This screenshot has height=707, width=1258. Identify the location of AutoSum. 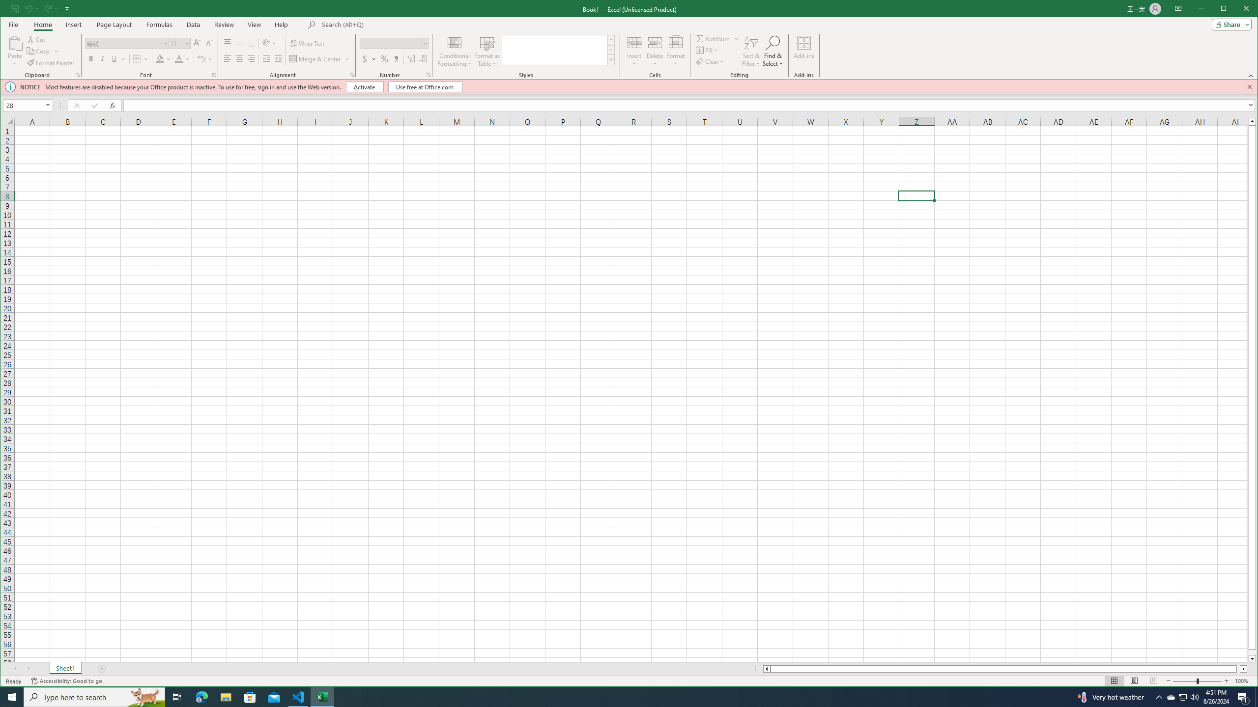
(717, 38).